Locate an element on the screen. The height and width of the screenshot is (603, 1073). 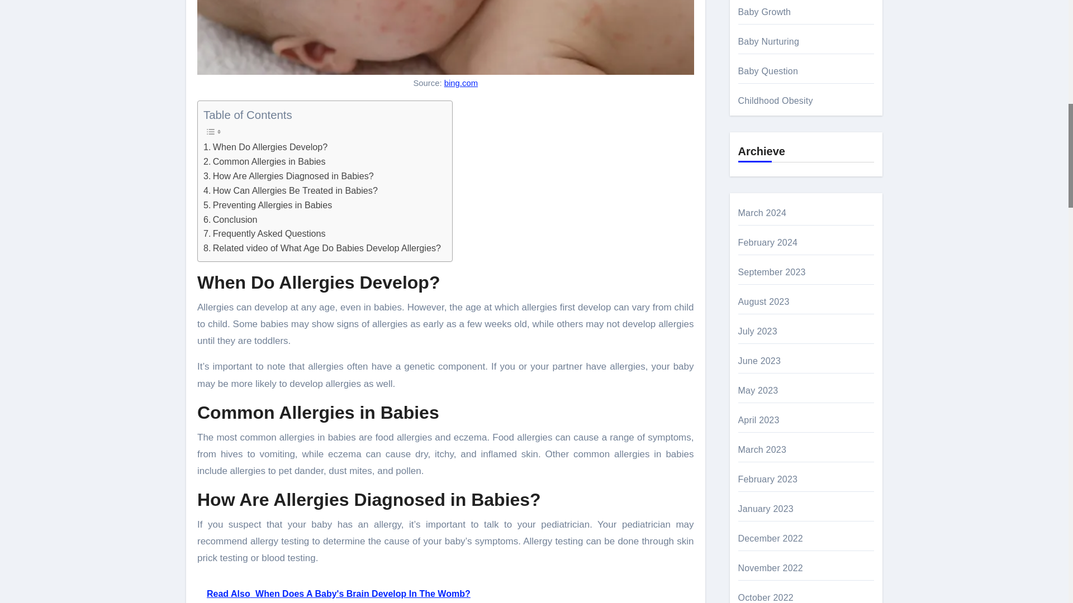
Frequently Asked Questions is located at coordinates (265, 234).